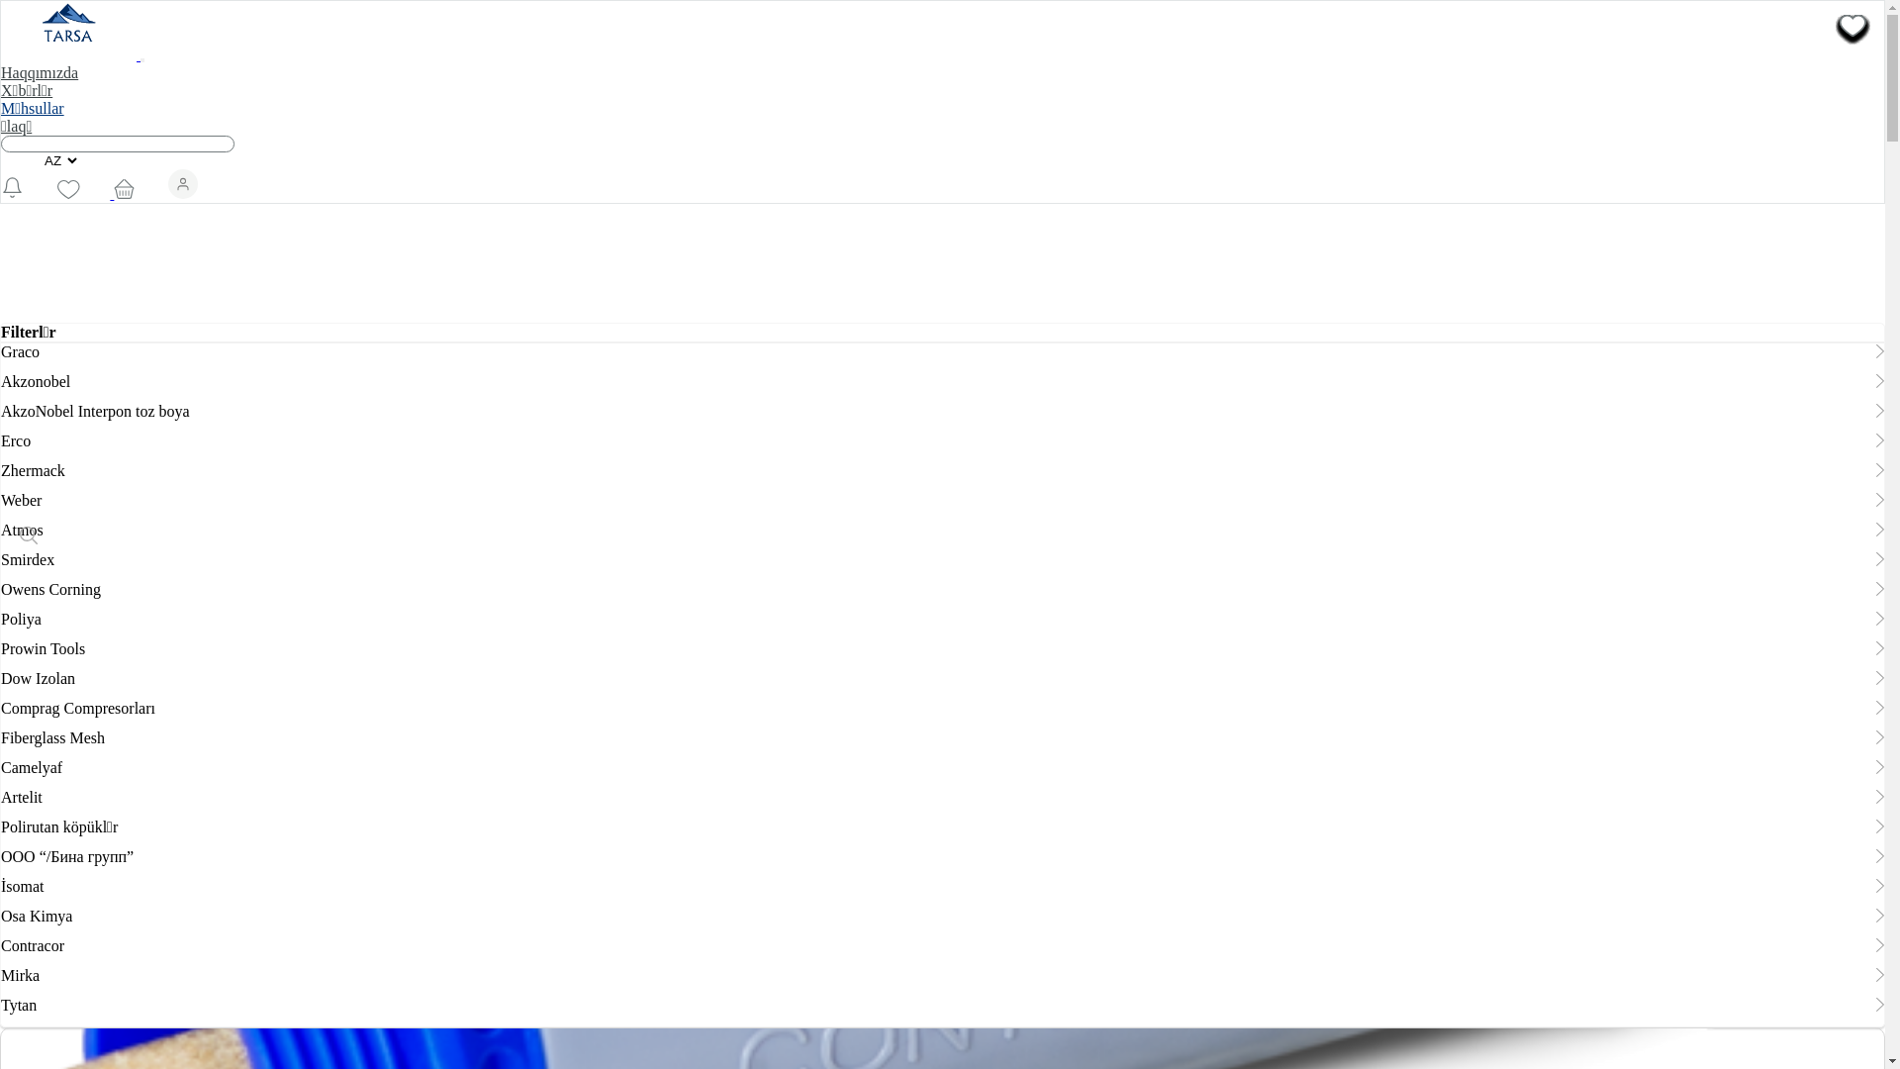 This screenshot has height=1069, width=1900. Describe the element at coordinates (38, 679) in the screenshot. I see `Dow Izolan` at that location.